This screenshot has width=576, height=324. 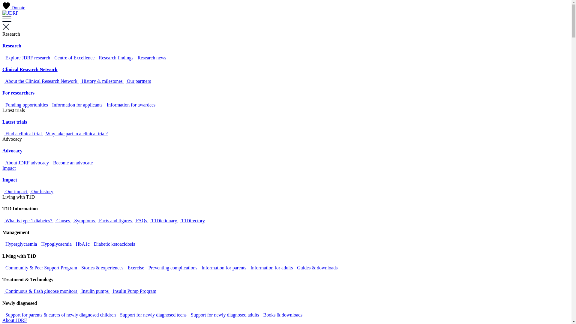 I want to click on Our impact, so click(x=15, y=191).